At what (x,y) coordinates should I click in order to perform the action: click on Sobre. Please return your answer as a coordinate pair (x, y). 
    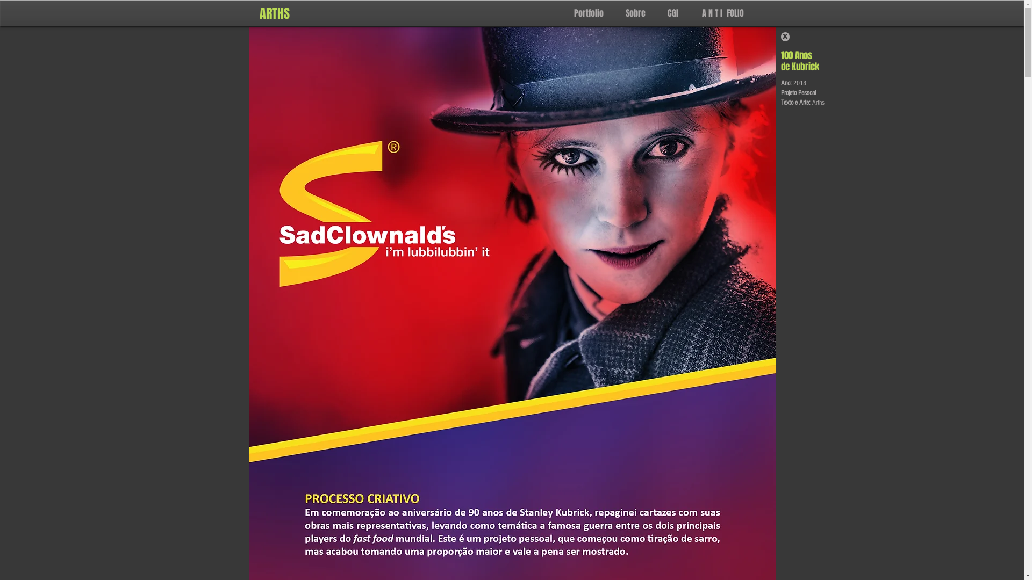
    Looking at the image, I should click on (633, 12).